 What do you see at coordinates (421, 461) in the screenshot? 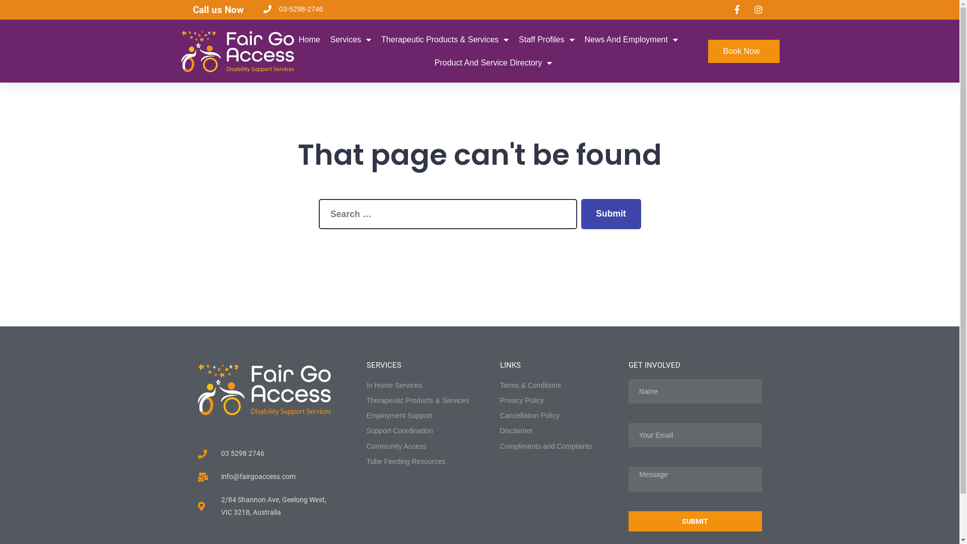
I see `Tube Feeding Resources` at bounding box center [421, 461].